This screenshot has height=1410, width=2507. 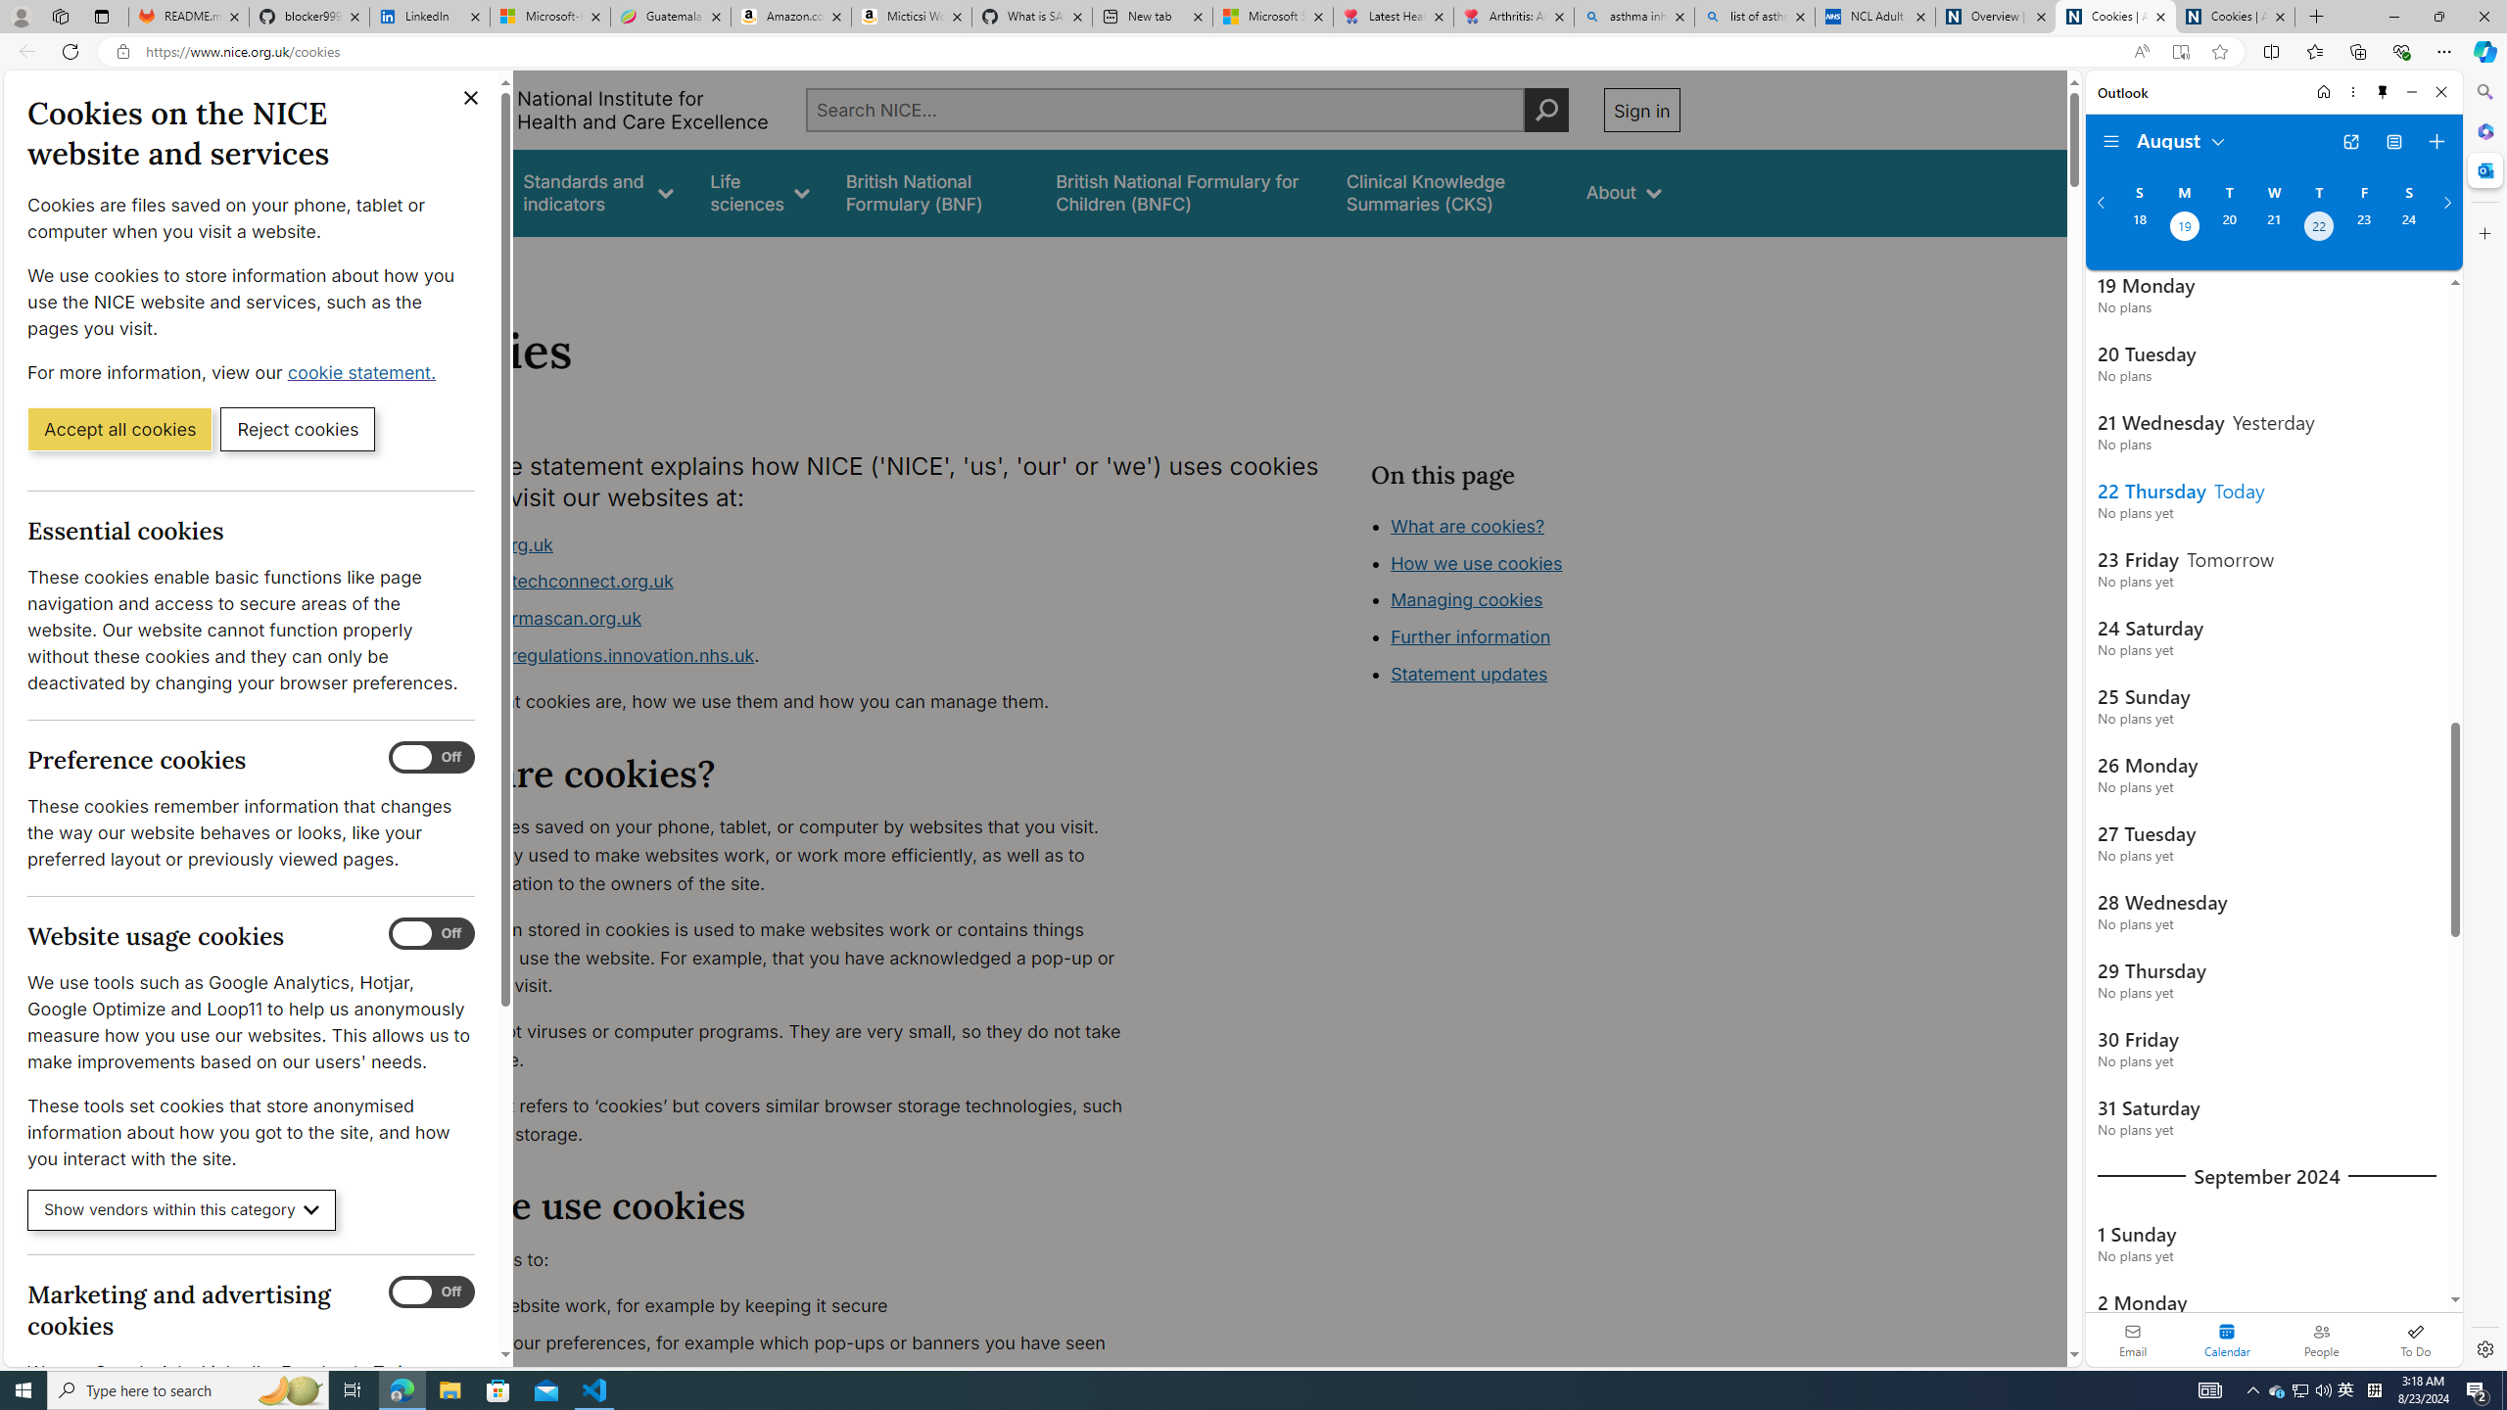 What do you see at coordinates (2183, 228) in the screenshot?
I see `Monday, August 19, 2024. Date selected. ` at bounding box center [2183, 228].